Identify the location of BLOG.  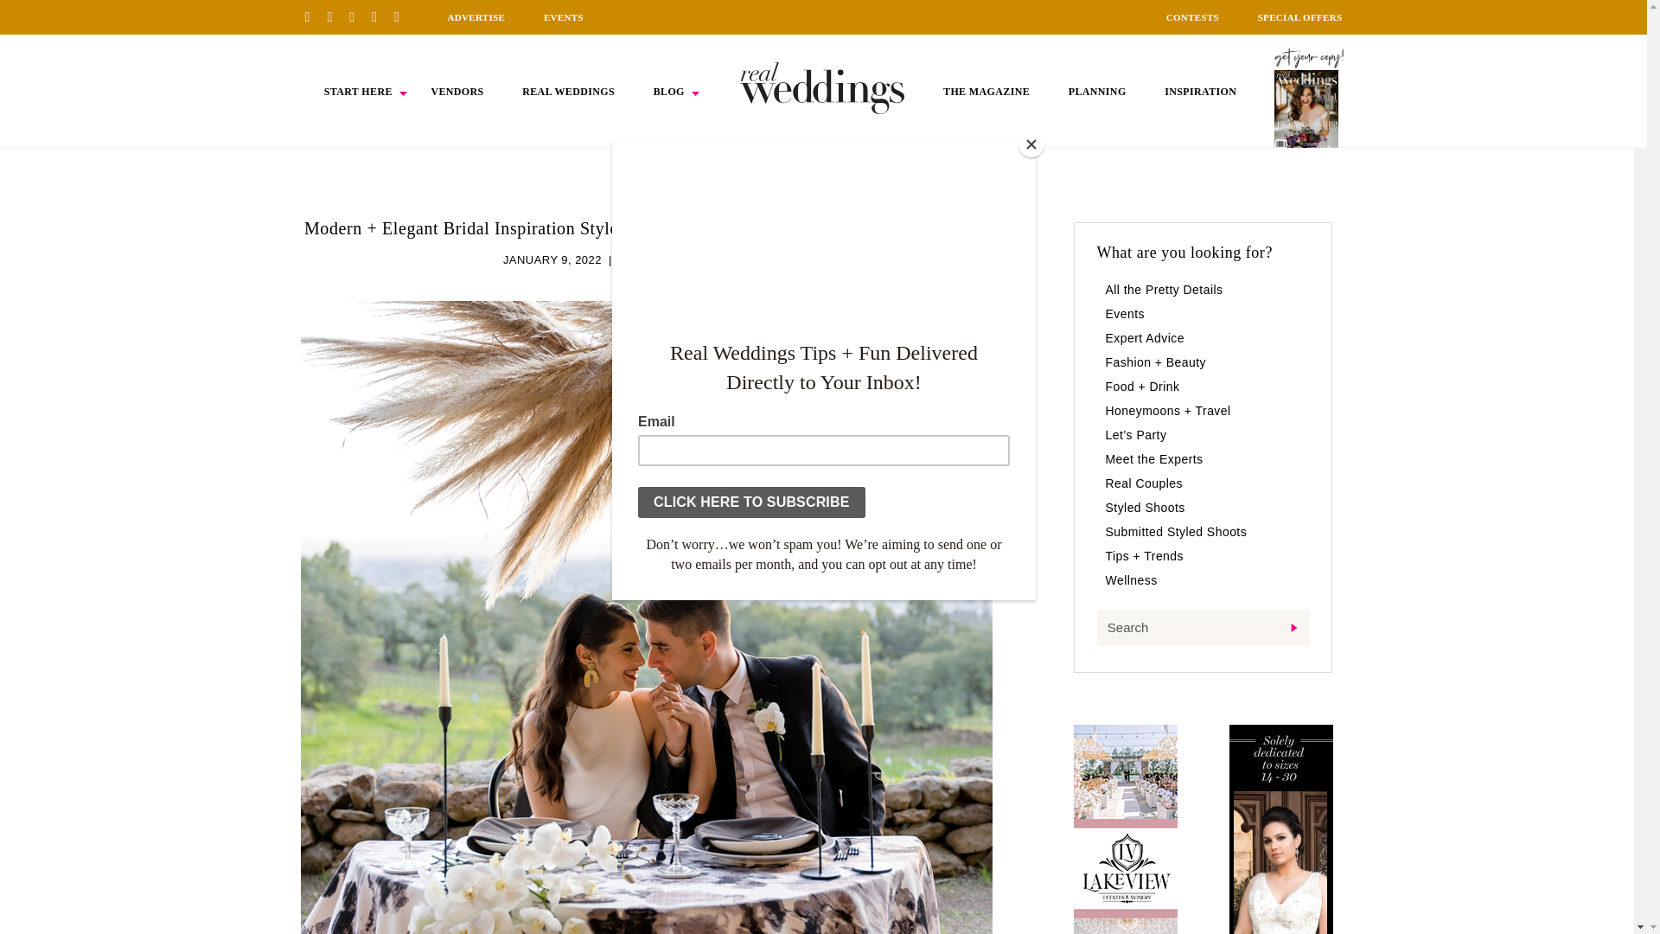
(669, 92).